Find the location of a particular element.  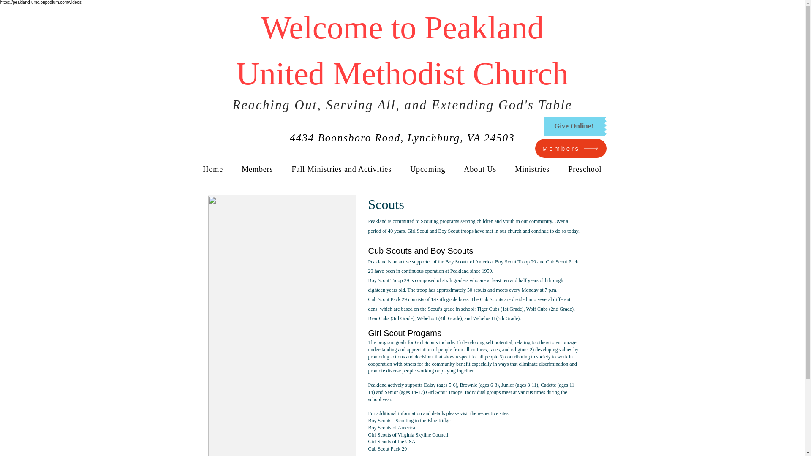

Upcoming is located at coordinates (427, 170).